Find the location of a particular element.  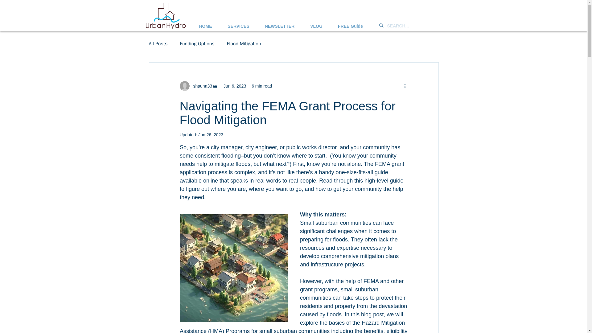

Flood Mitigation is located at coordinates (244, 44).